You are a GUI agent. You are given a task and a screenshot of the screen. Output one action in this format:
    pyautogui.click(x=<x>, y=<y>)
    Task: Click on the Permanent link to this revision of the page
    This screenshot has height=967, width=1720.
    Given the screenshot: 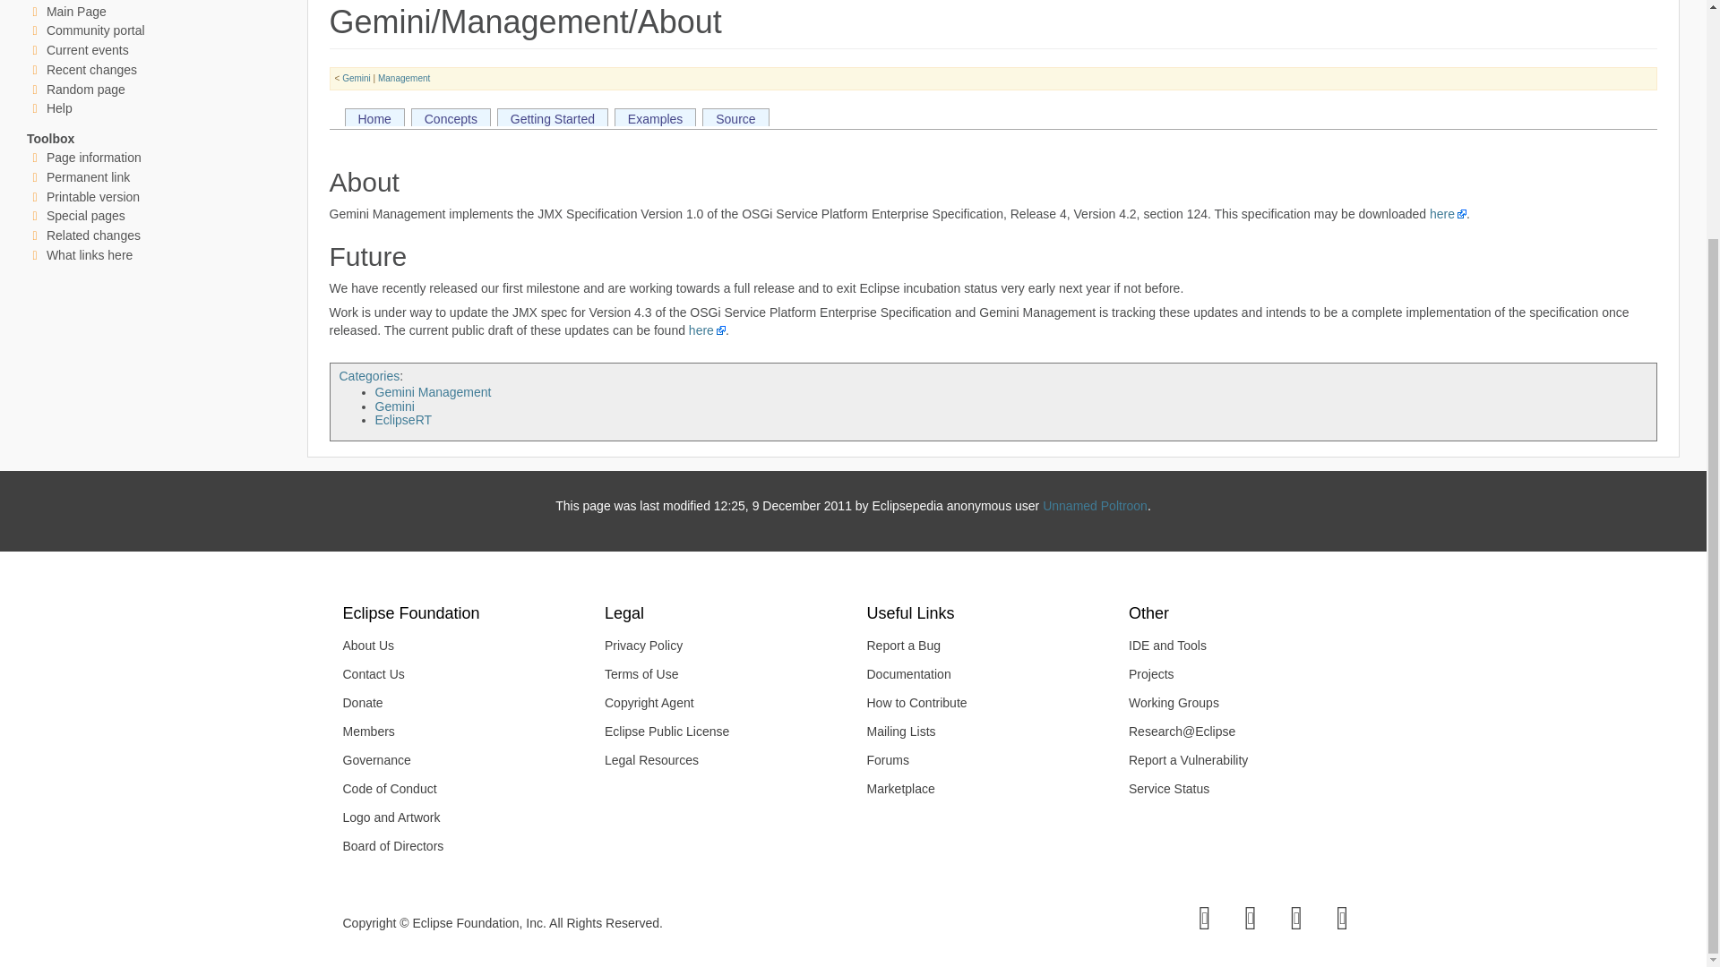 What is the action you would take?
    pyautogui.click(x=88, y=177)
    